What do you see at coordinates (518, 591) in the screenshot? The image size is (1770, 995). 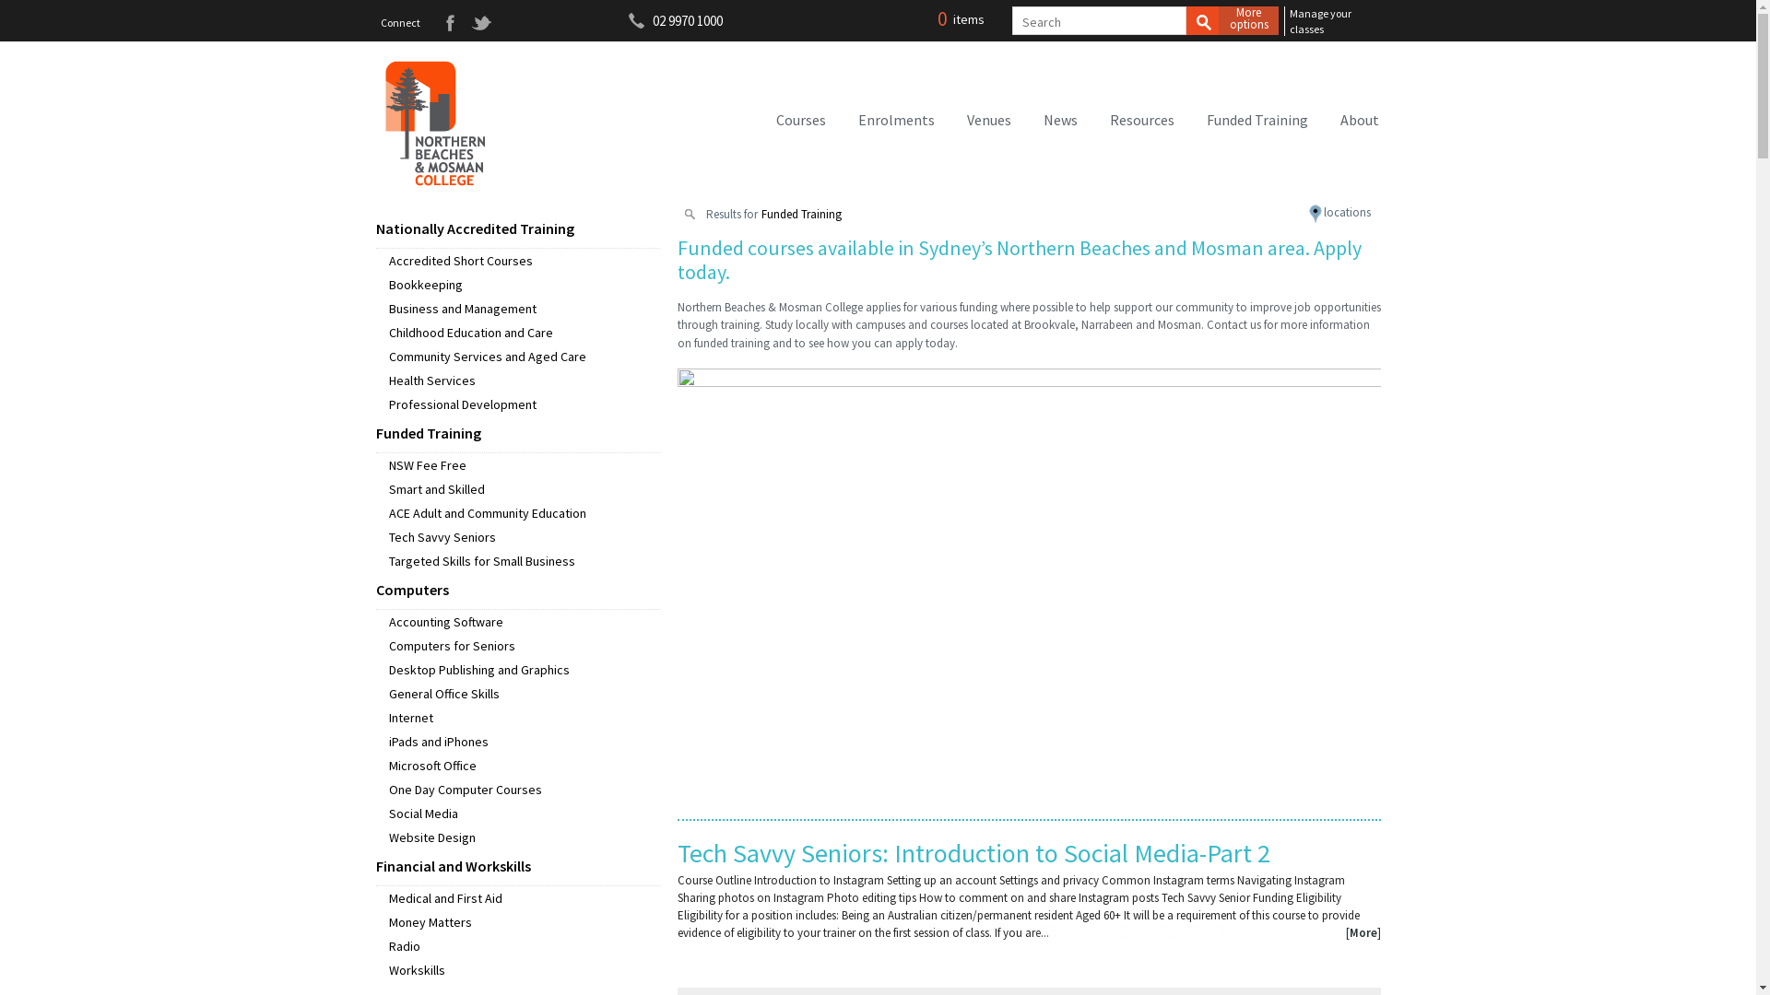 I see `Computers` at bounding box center [518, 591].